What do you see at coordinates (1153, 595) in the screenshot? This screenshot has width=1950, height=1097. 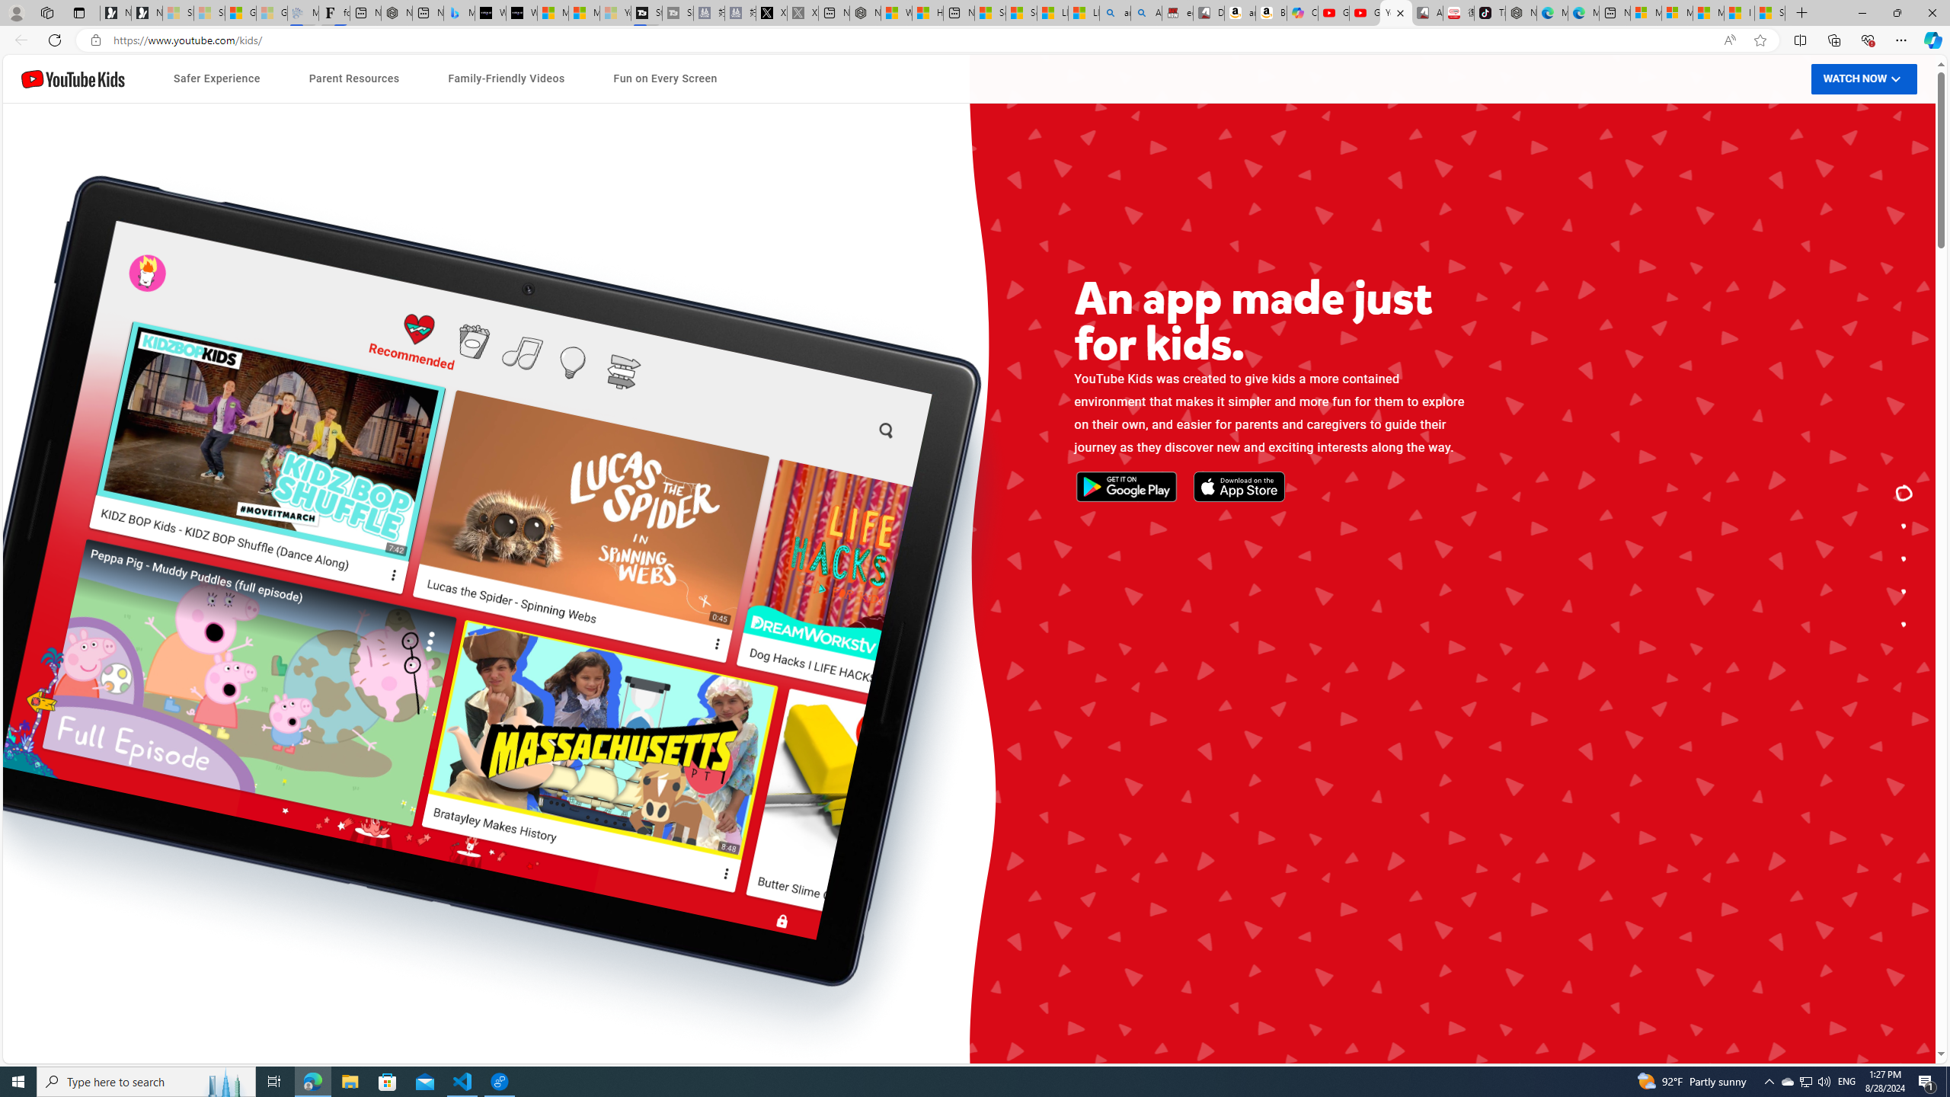 I see `CONTINUE EXPLORING` at bounding box center [1153, 595].